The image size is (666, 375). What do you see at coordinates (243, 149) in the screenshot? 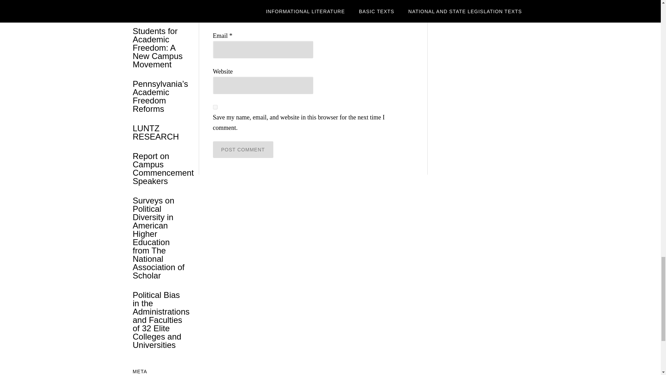
I see `Post Comment` at bounding box center [243, 149].